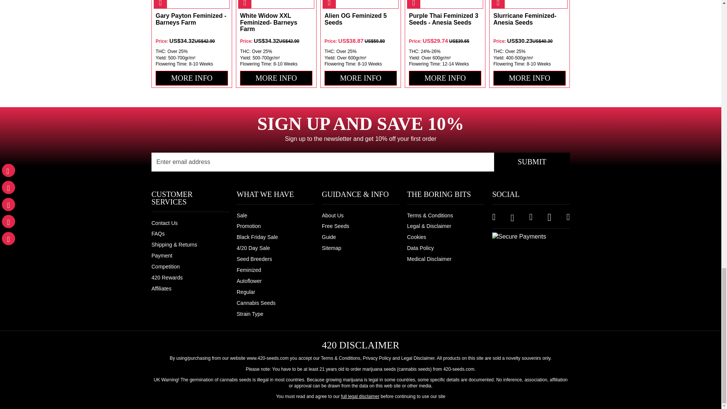  What do you see at coordinates (245, 4) in the screenshot?
I see `Add to Wish List` at bounding box center [245, 4].